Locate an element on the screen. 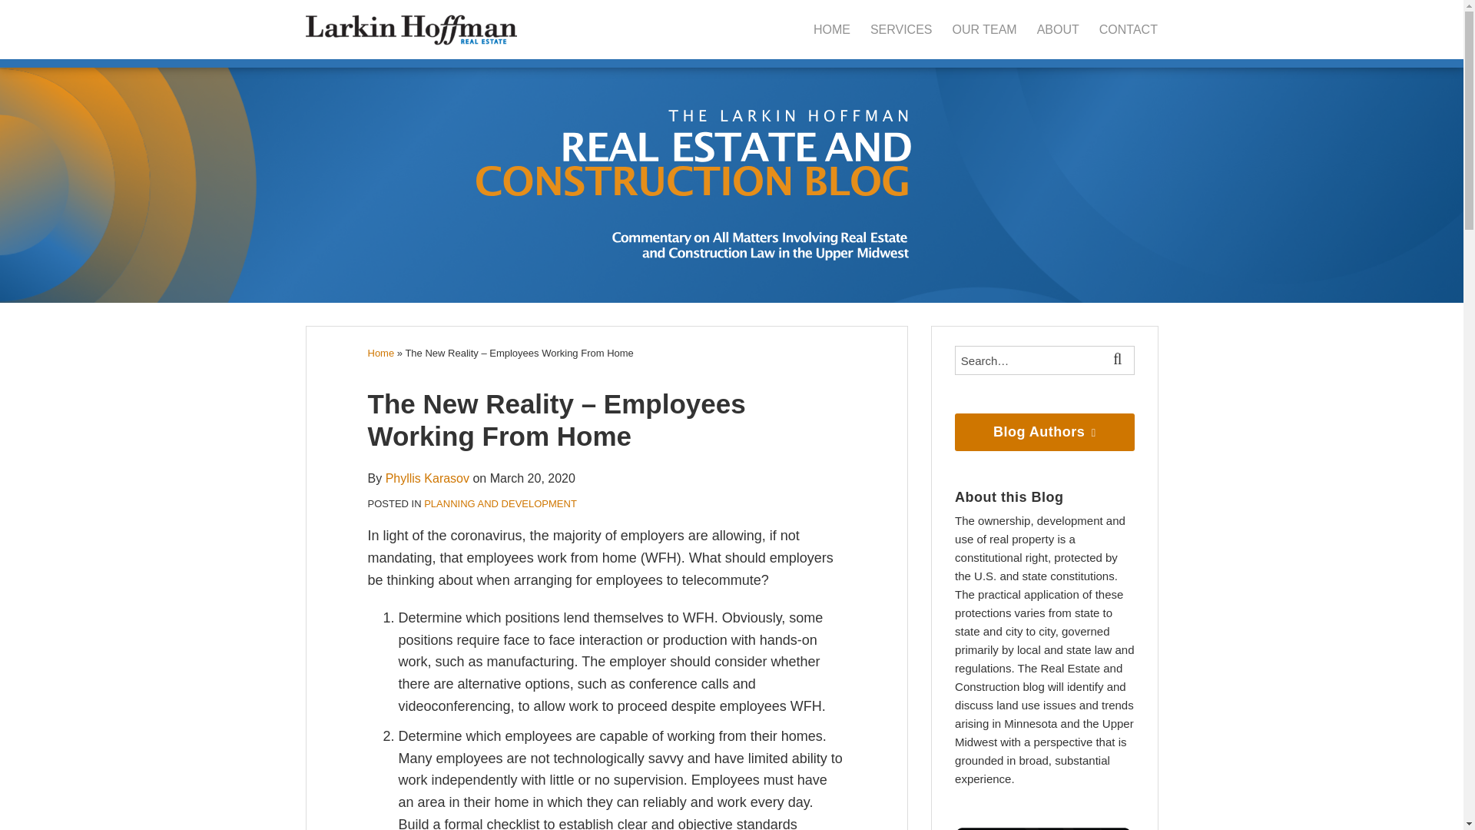 The height and width of the screenshot is (830, 1475). PLANNING AND DEVELOPMENT is located at coordinates (500, 504).